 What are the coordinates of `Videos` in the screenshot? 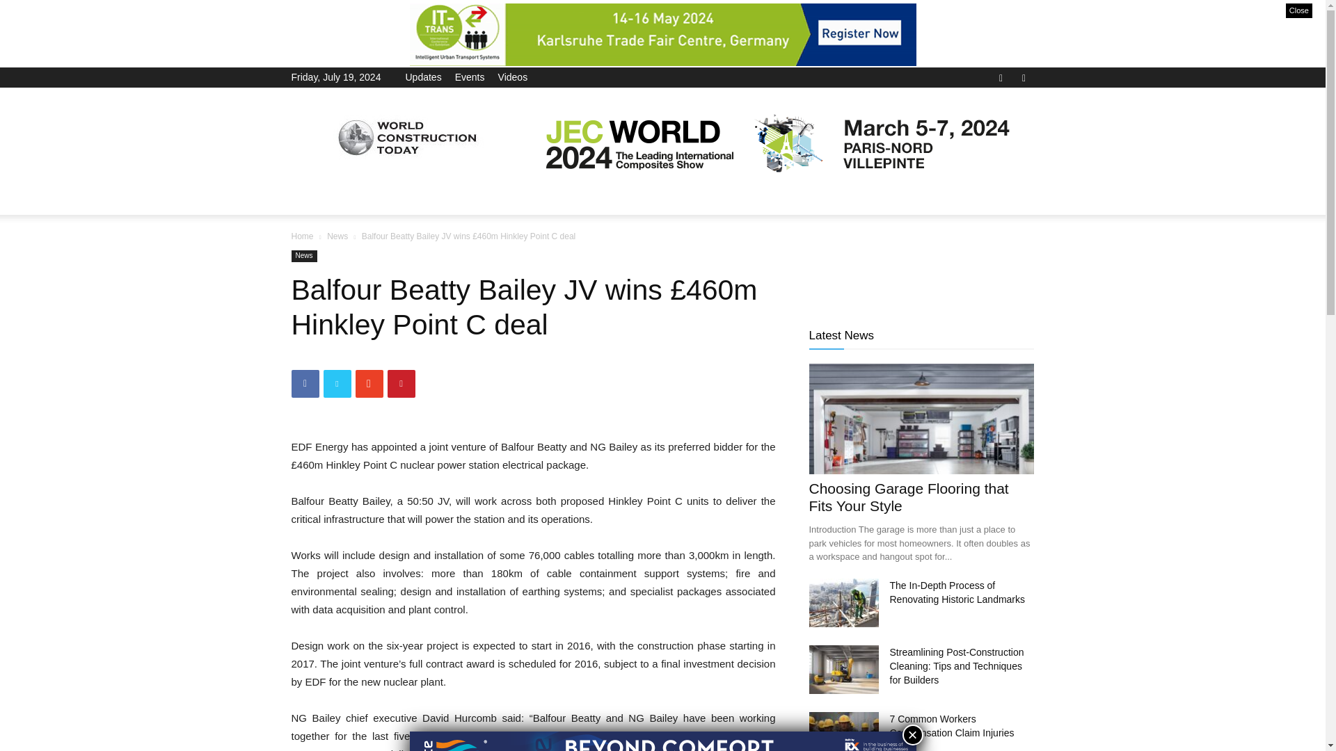 It's located at (513, 76).